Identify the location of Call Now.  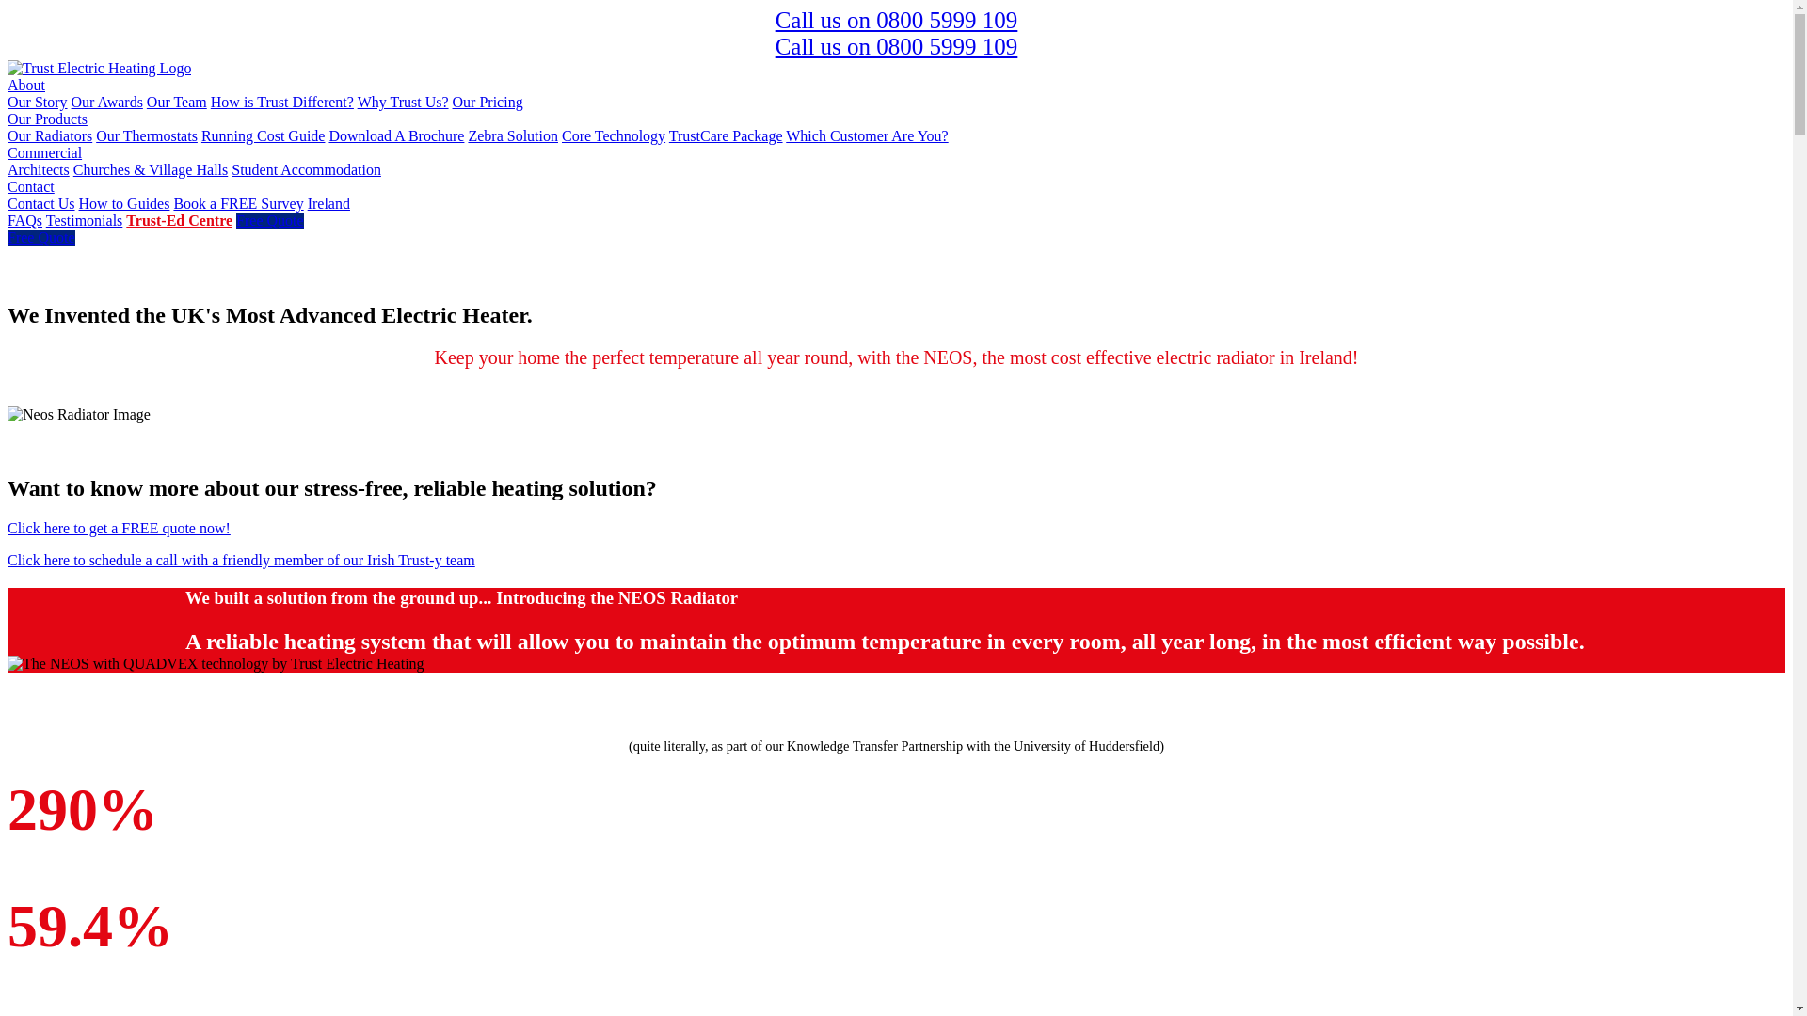
(896, 19).